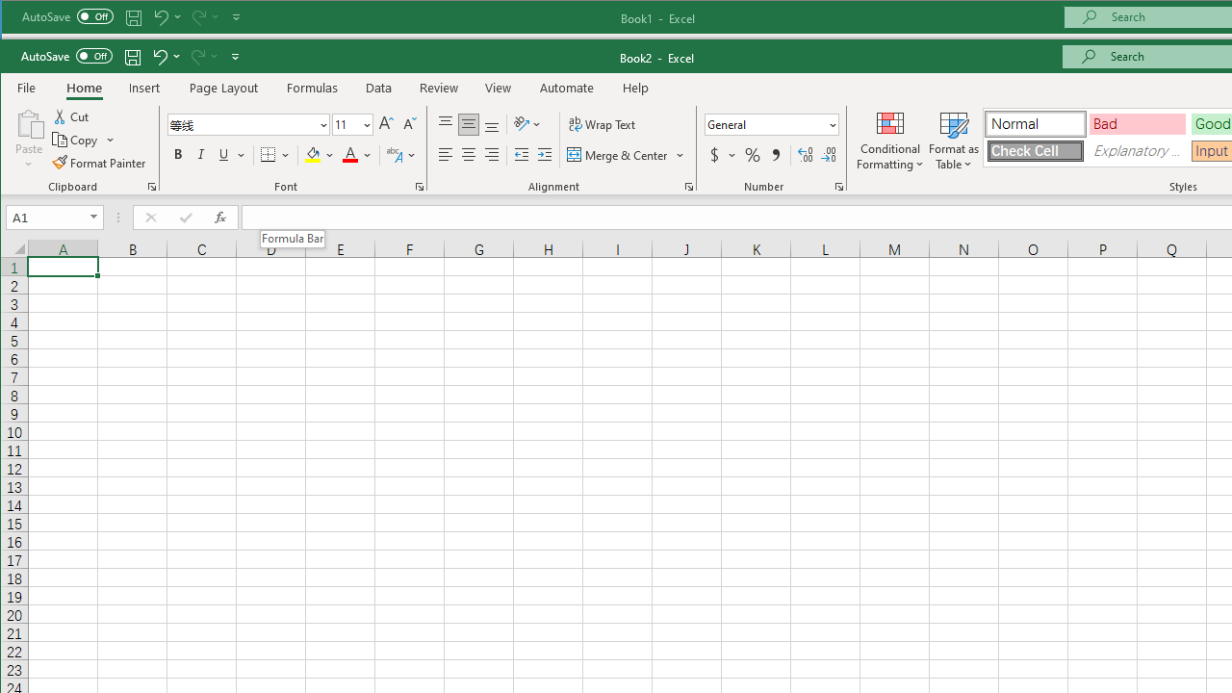  What do you see at coordinates (528, 125) in the screenshot?
I see `Orientation` at bounding box center [528, 125].